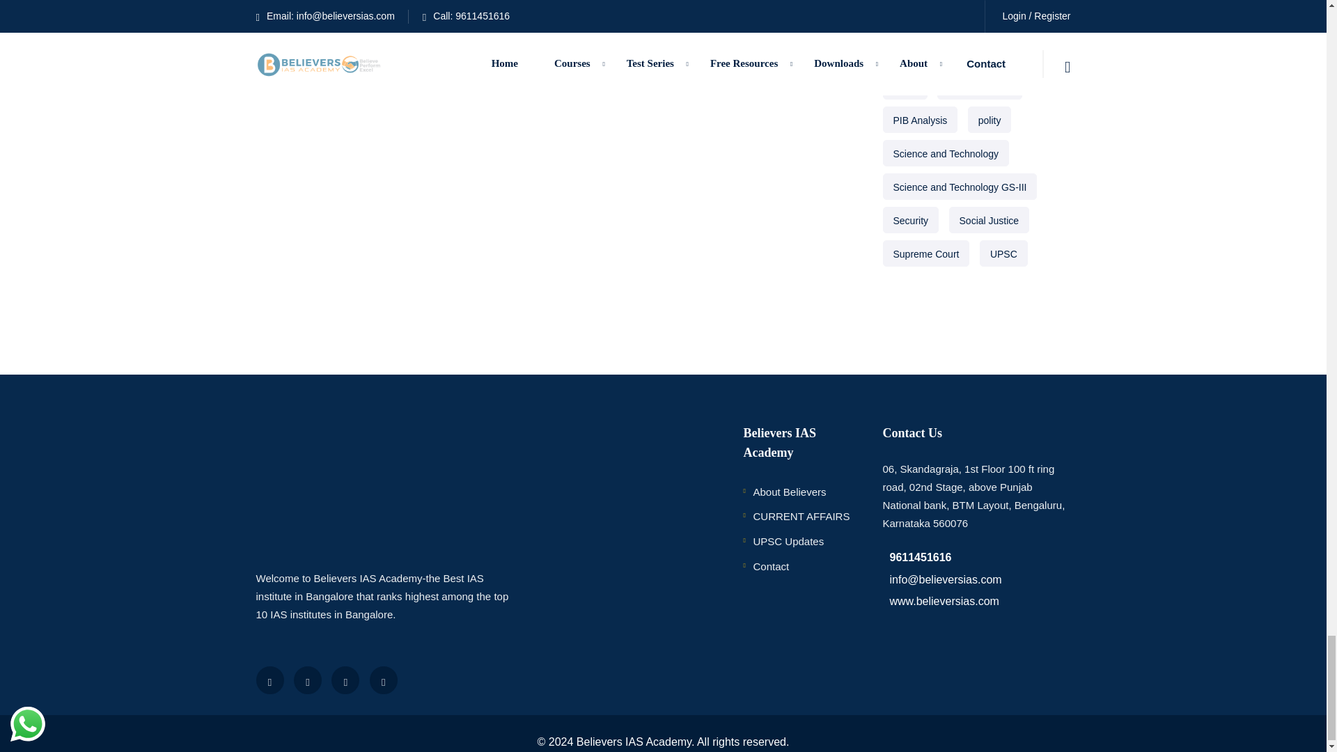 The width and height of the screenshot is (1337, 752). I want to click on Twitter, so click(308, 680).